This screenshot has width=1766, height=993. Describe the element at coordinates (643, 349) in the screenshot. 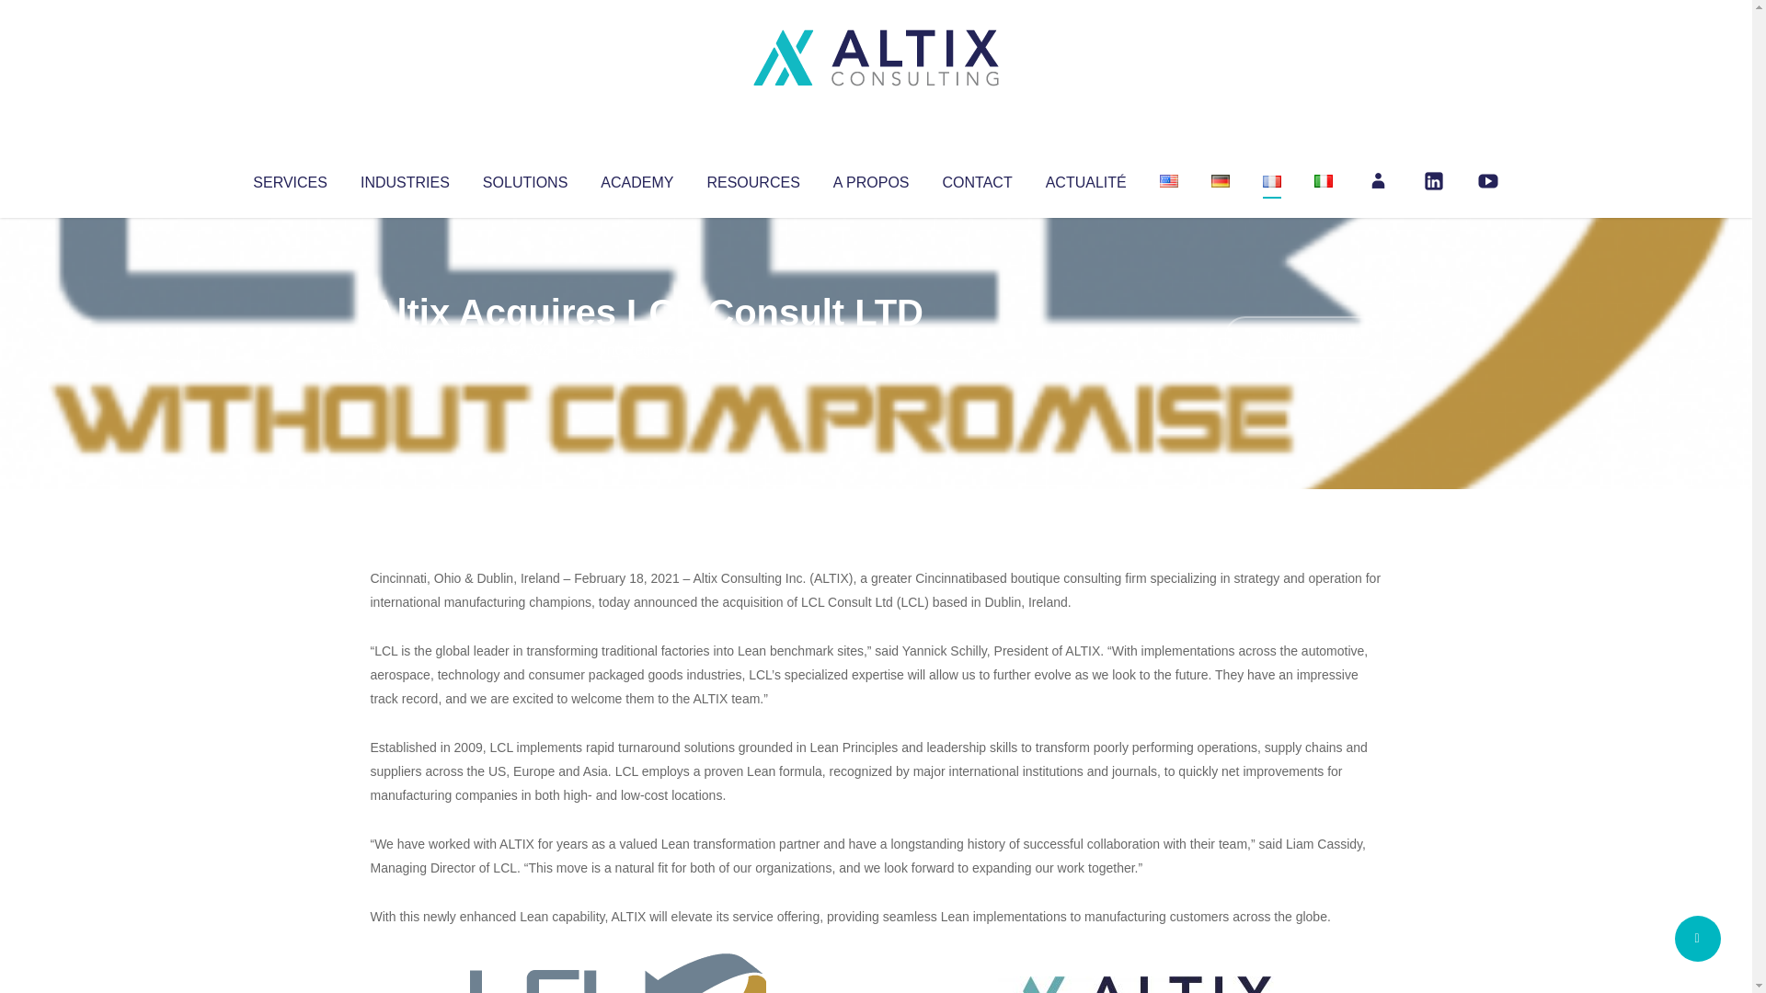

I see `Uncategorized` at that location.